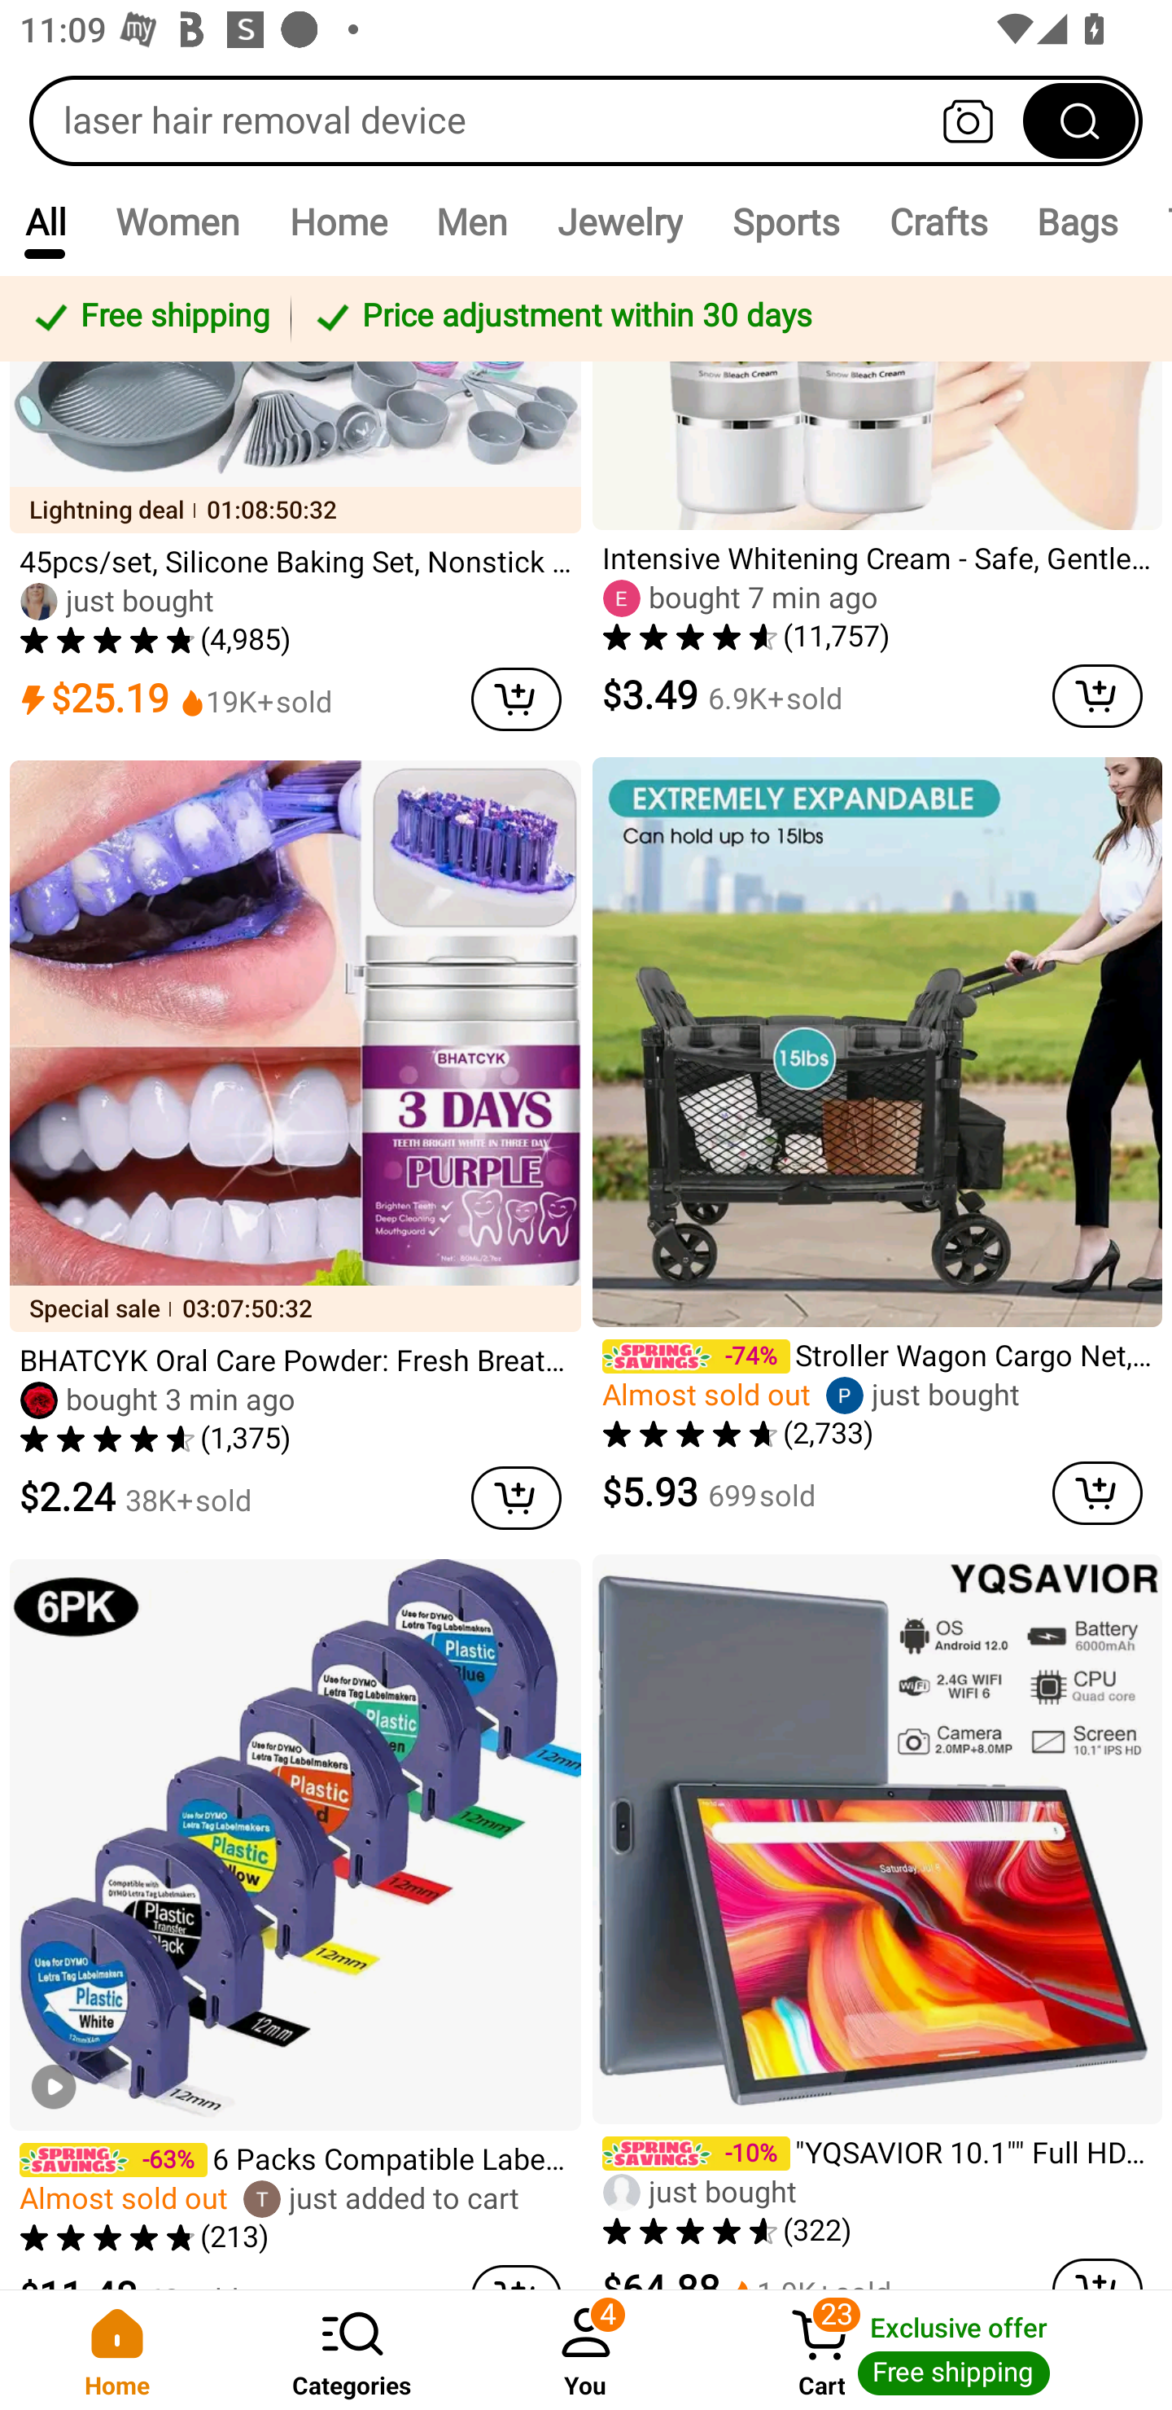 This screenshot has height=2410, width=1172. What do you see at coordinates (726, 318) in the screenshot?
I see `Price adjustment within 30 days` at bounding box center [726, 318].